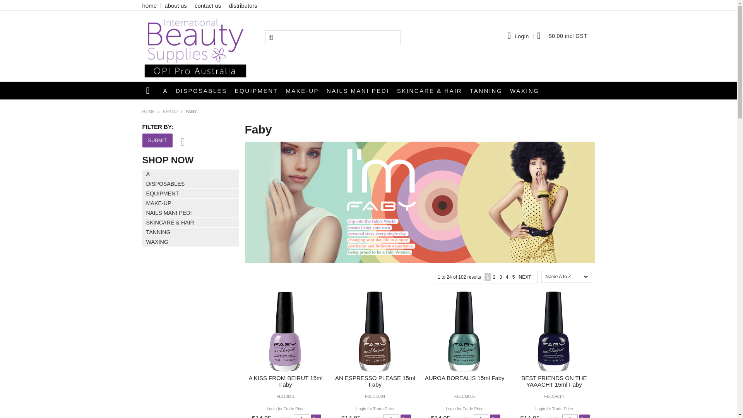  What do you see at coordinates (488, 277) in the screenshot?
I see `1` at bounding box center [488, 277].